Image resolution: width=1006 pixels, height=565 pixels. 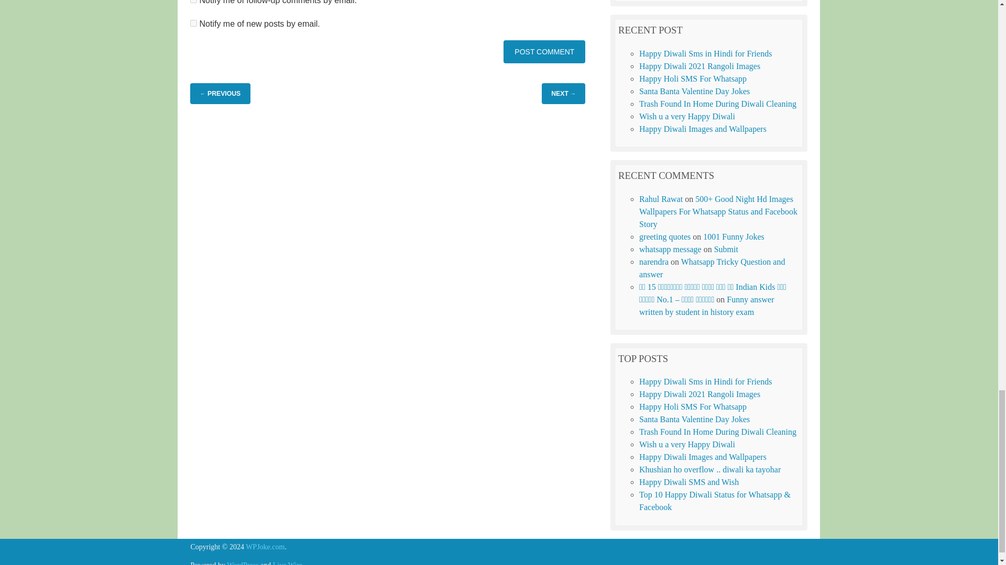 I want to click on subscribe, so click(x=193, y=2).